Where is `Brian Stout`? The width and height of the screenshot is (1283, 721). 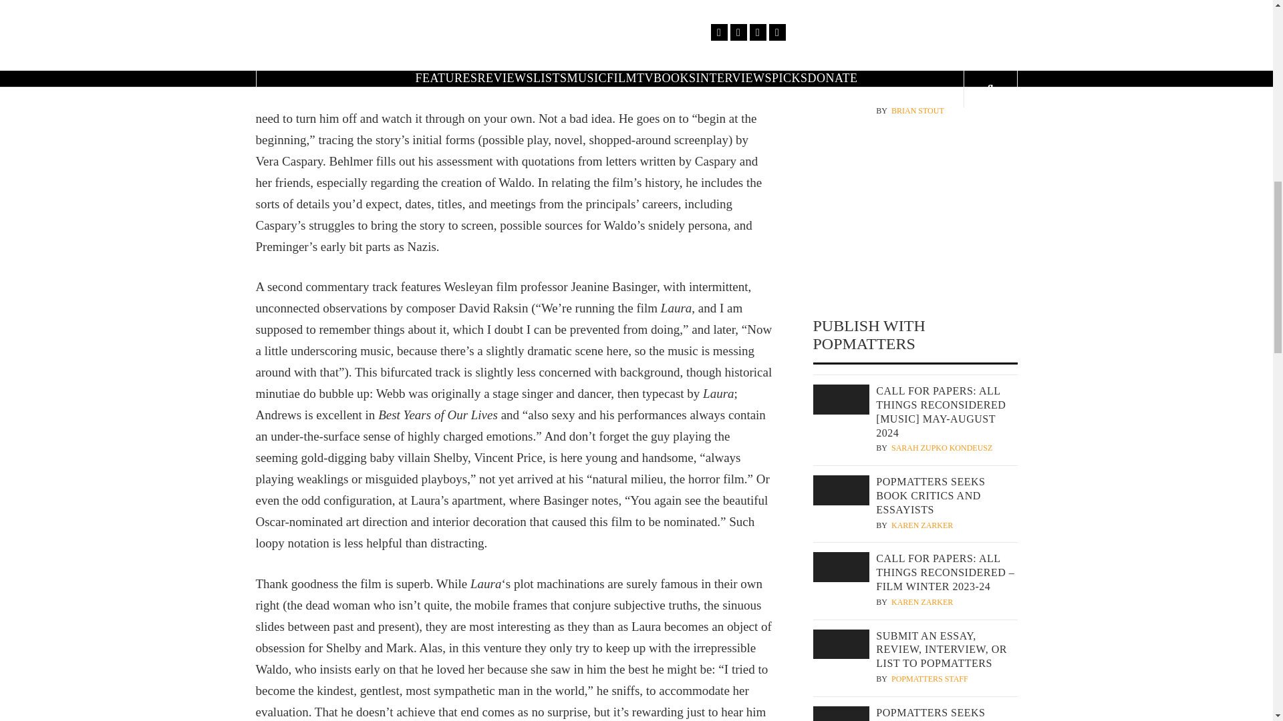 Brian Stout is located at coordinates (918, 111).